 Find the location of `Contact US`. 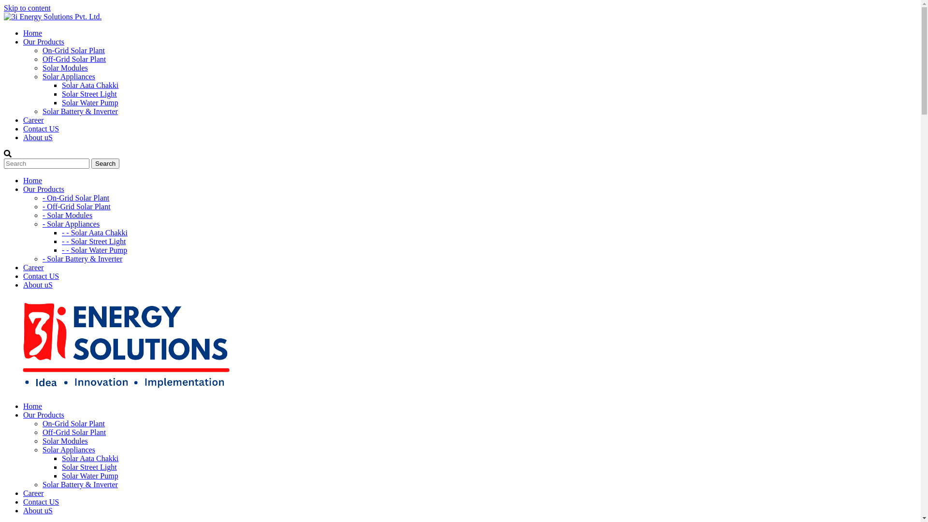

Contact US is located at coordinates (41, 276).